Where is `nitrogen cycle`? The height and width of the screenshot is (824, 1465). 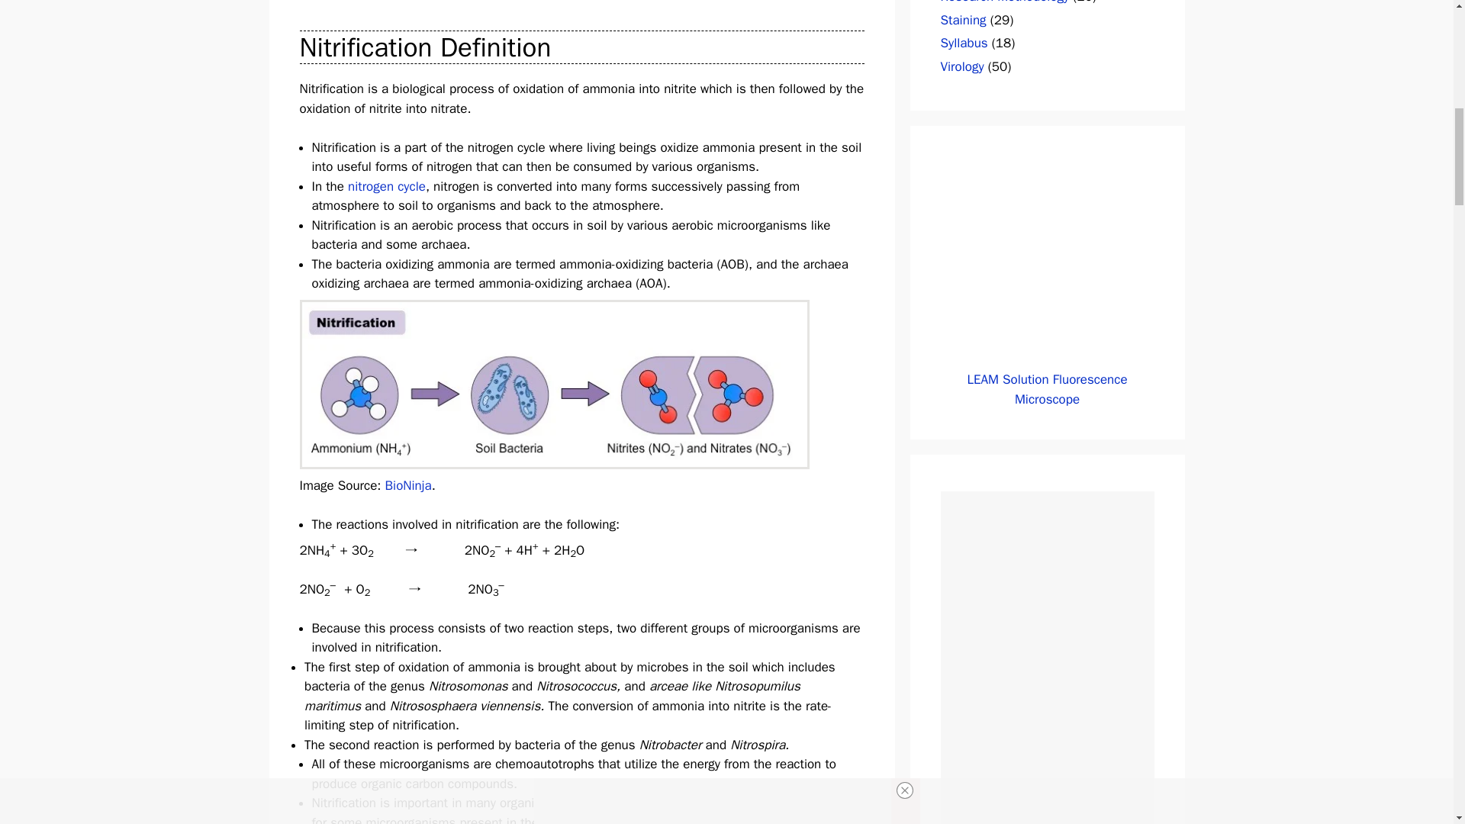 nitrogen cycle is located at coordinates (387, 186).